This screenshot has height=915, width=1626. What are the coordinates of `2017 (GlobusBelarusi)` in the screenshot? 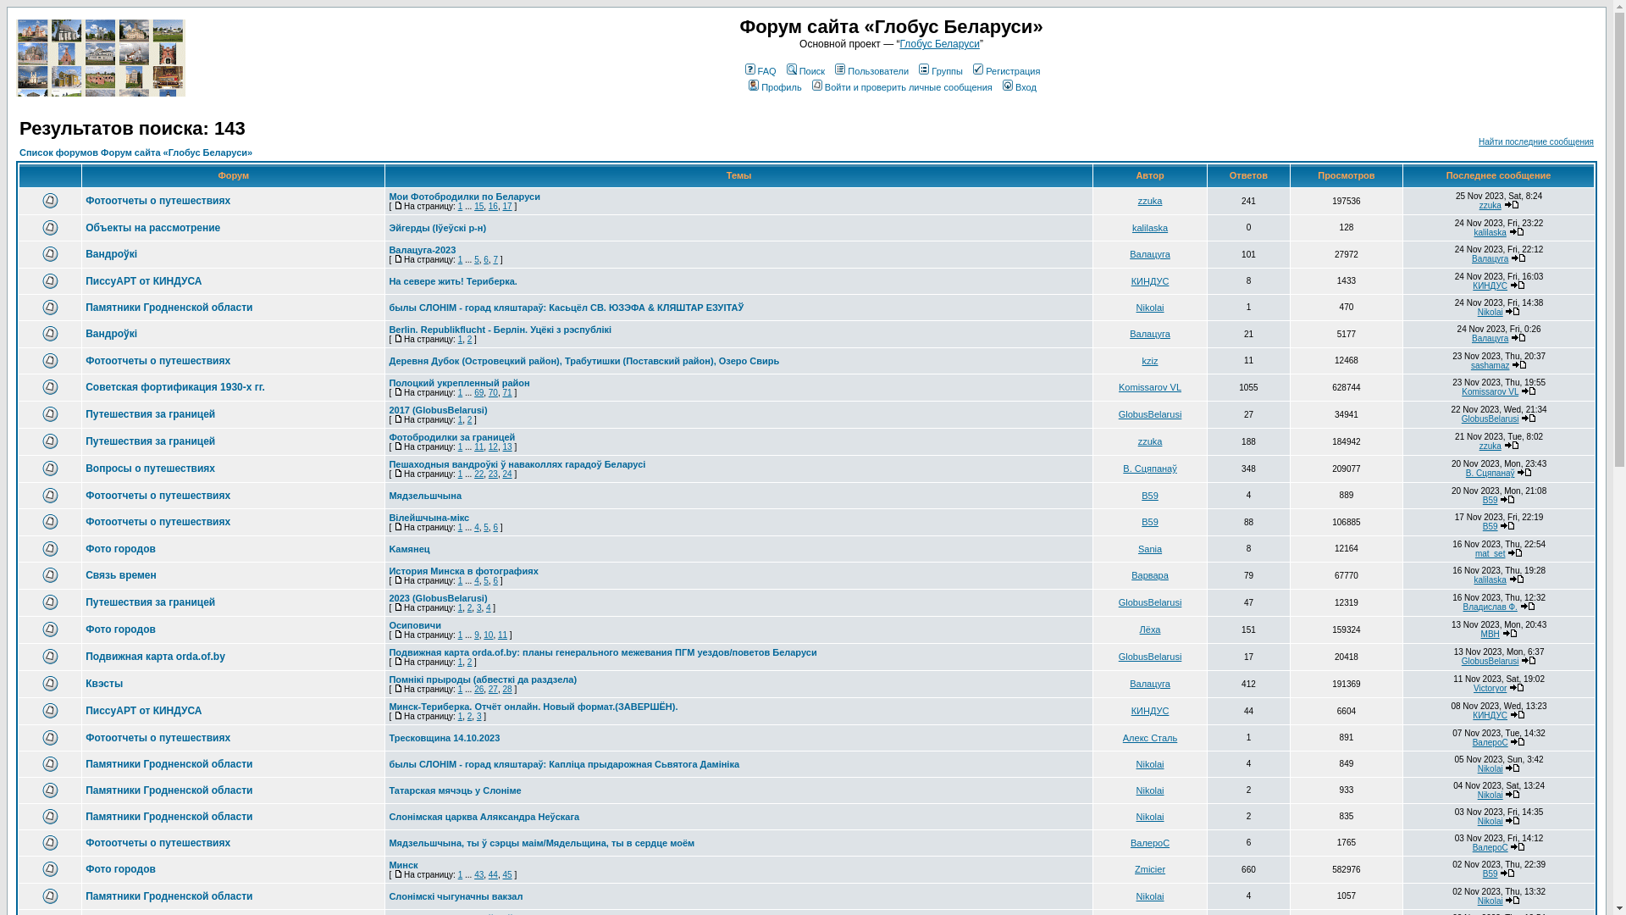 It's located at (438, 410).